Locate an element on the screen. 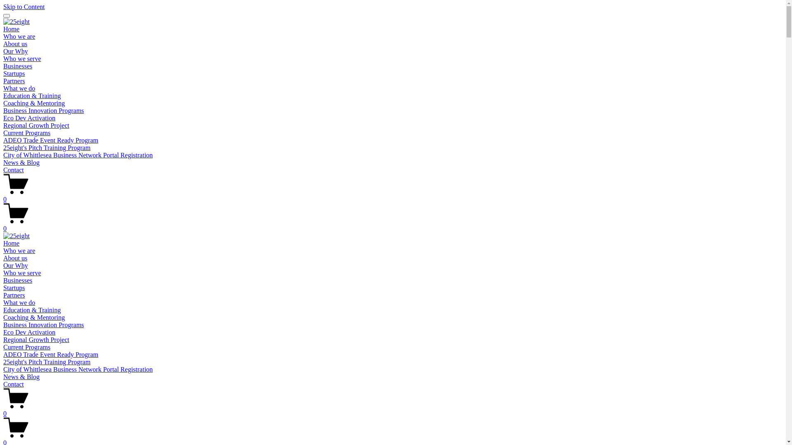 This screenshot has width=792, height=445. Current Programs is located at coordinates (27, 347).